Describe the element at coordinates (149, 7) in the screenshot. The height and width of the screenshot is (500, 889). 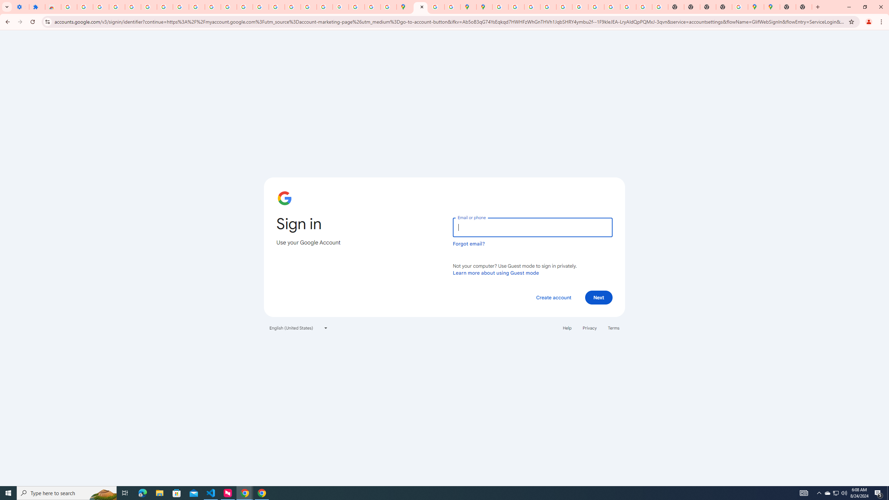
I see `Google Account Help` at that location.